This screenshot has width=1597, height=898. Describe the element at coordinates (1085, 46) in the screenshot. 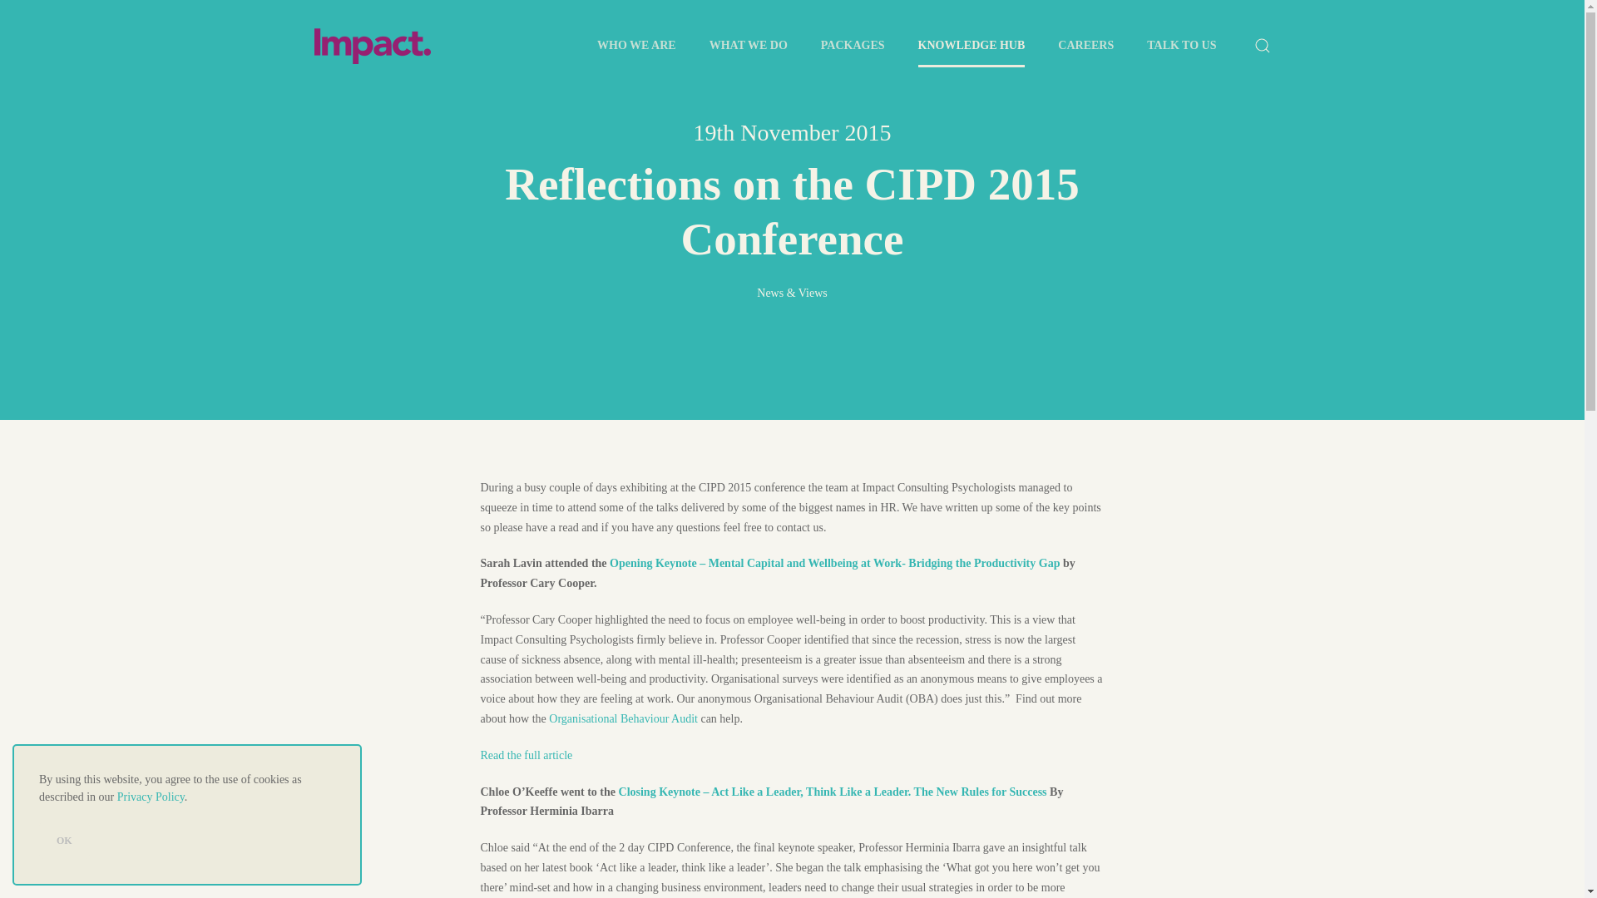

I see `CAREERS` at that location.